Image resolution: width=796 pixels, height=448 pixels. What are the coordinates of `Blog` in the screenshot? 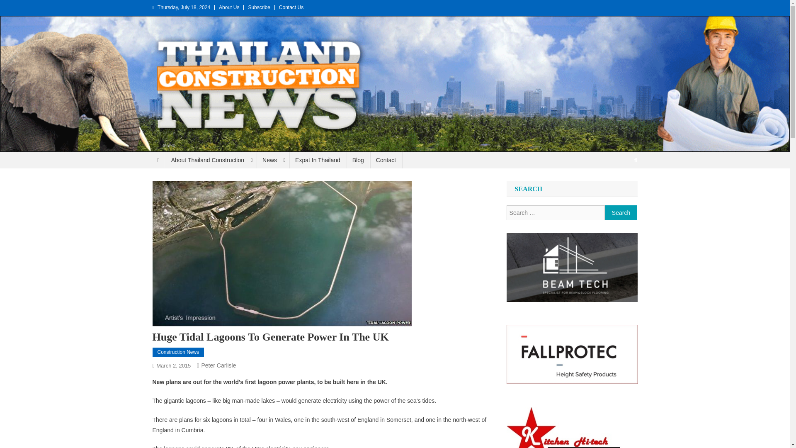 It's located at (358, 160).